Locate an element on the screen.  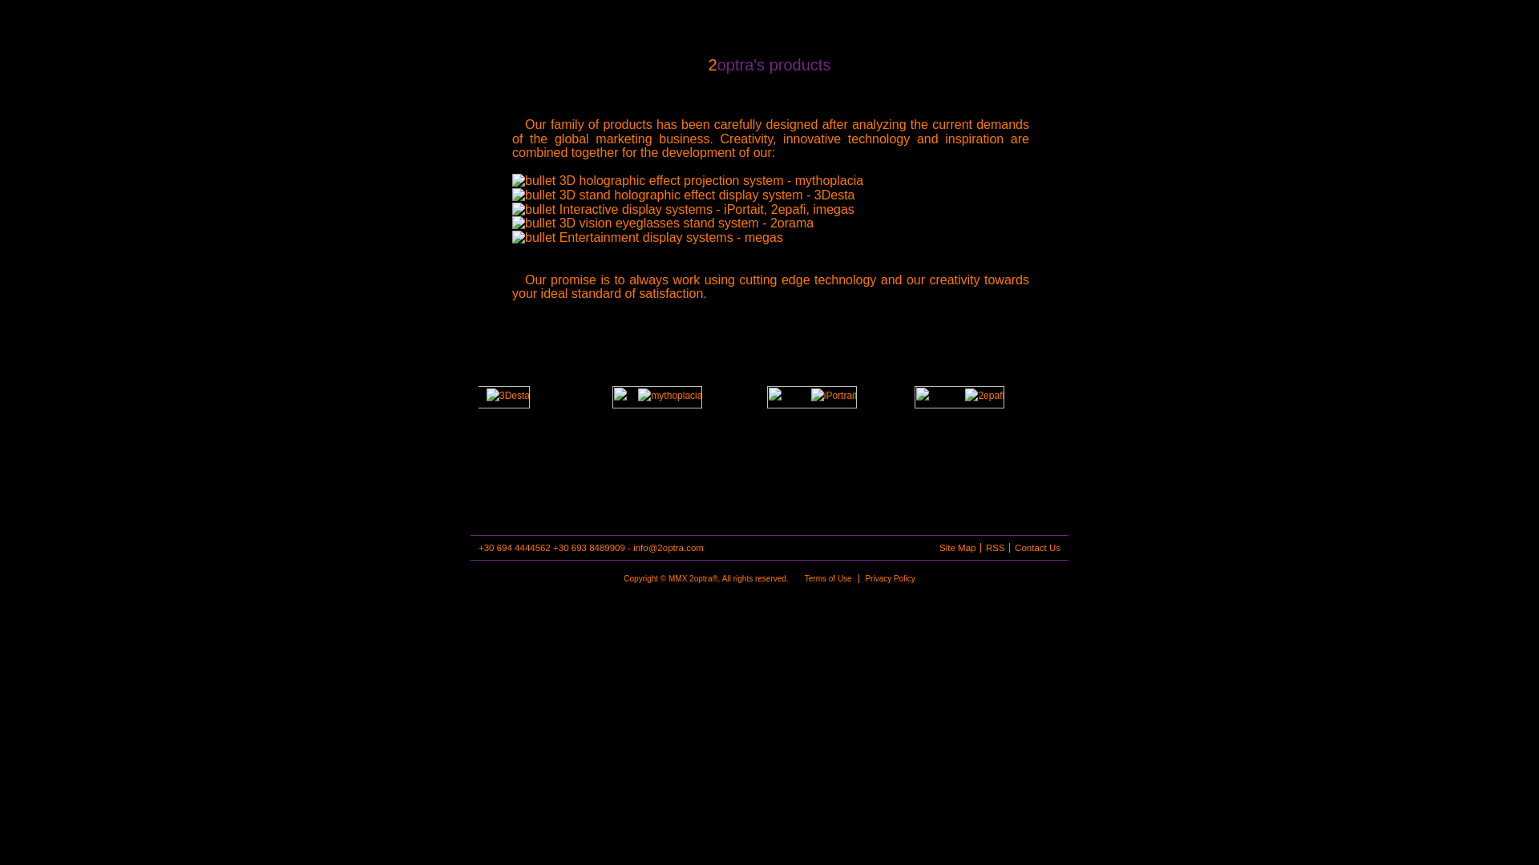
news is located at coordinates (891, 22).